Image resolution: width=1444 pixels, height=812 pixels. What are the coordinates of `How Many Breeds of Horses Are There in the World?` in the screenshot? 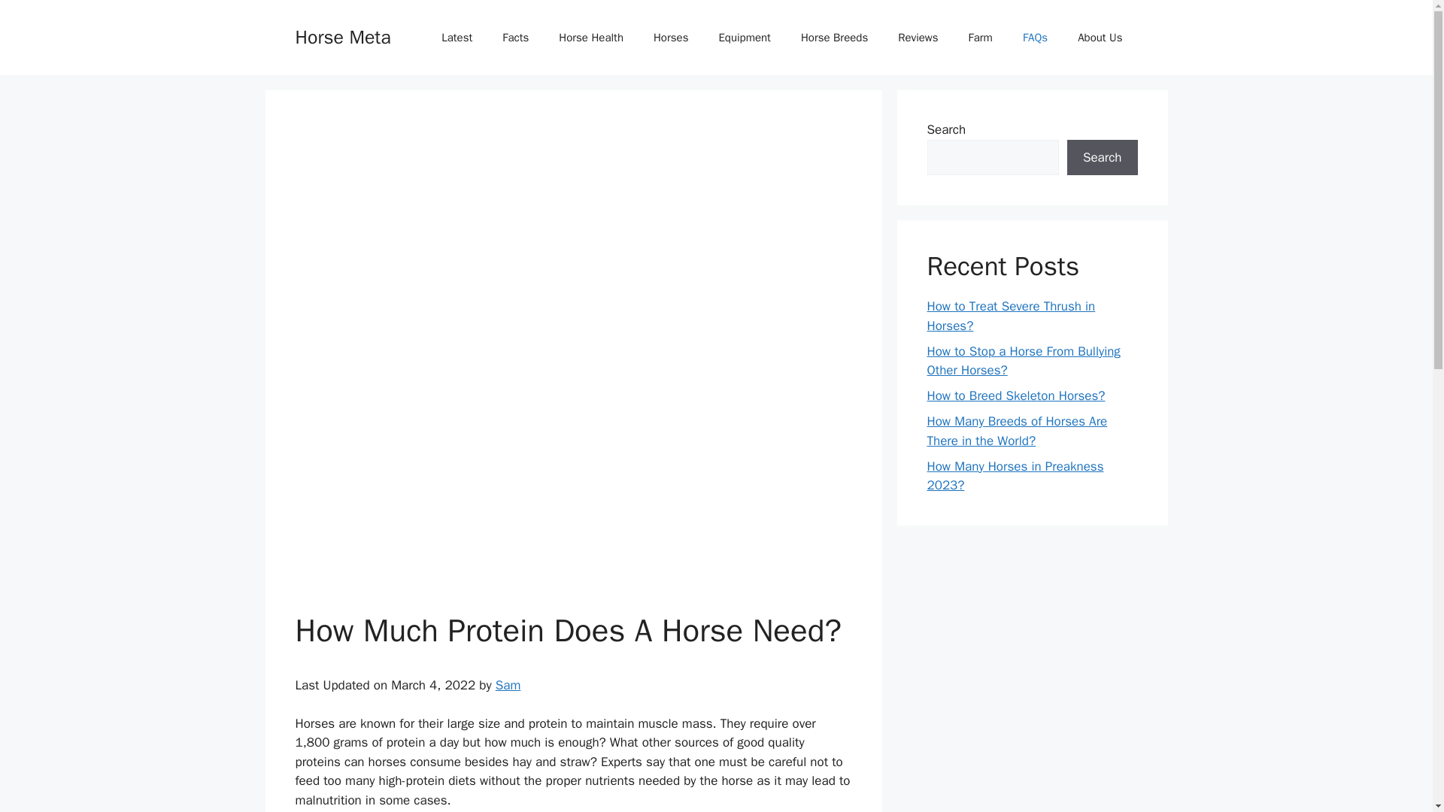 It's located at (1017, 431).